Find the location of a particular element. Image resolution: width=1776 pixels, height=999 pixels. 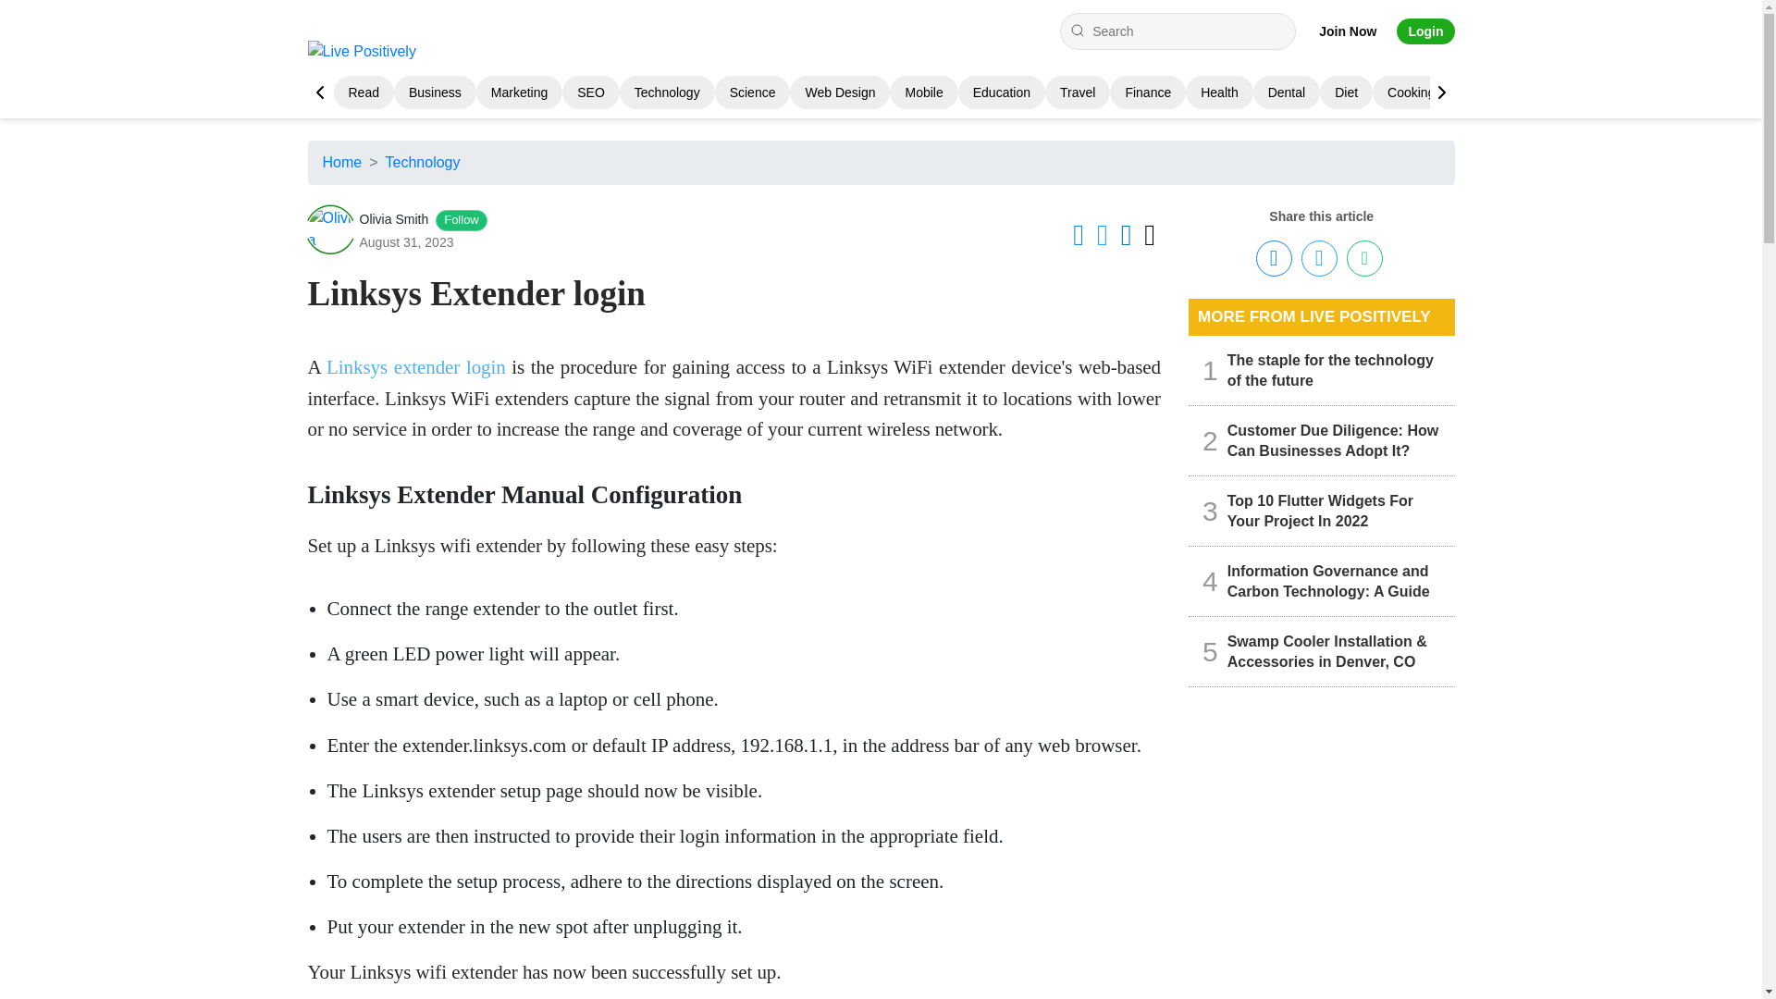

Web Design is located at coordinates (840, 92).